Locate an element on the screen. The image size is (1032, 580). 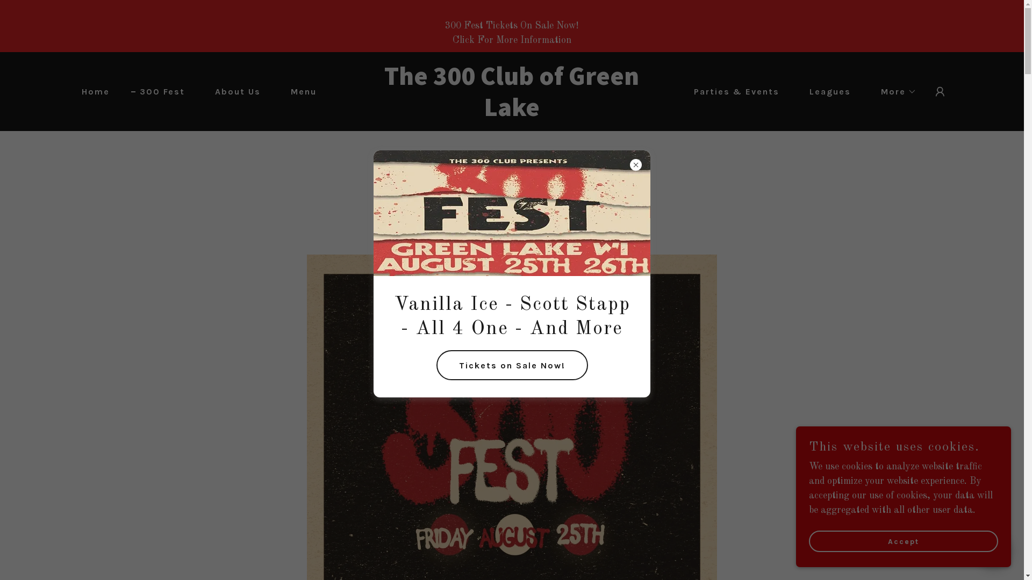
Leagues is located at coordinates (826, 92).